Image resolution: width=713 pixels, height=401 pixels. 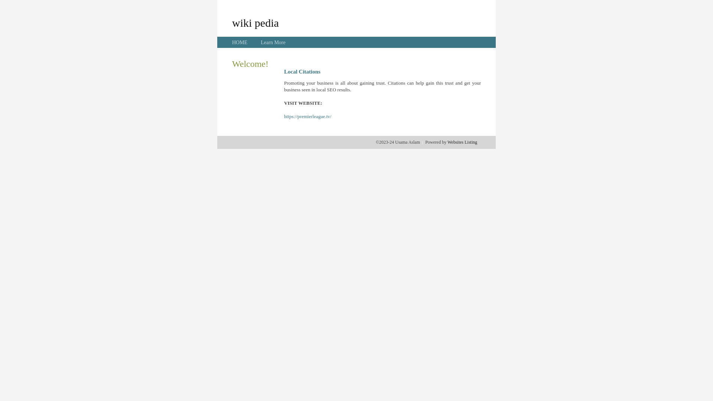 I want to click on https://premierleague.tv/, so click(x=307, y=117).